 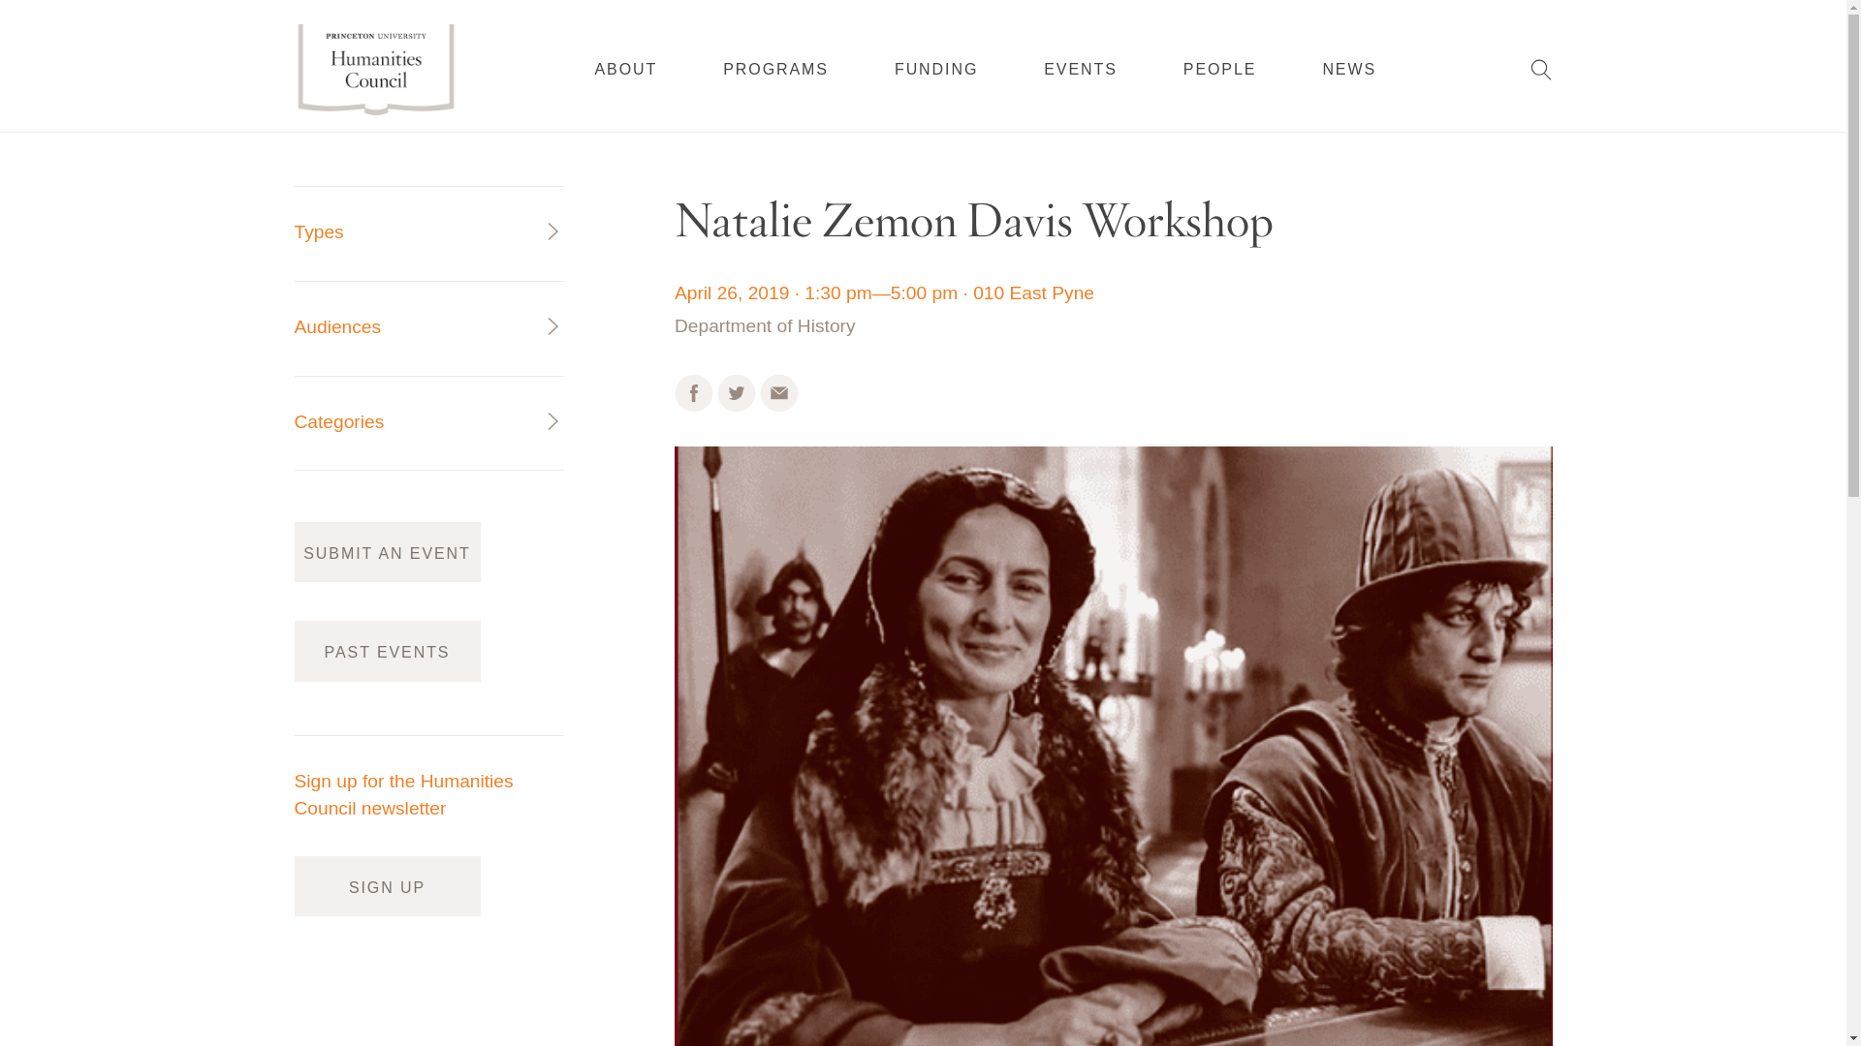 I want to click on PEOPLE, so click(x=1220, y=68).